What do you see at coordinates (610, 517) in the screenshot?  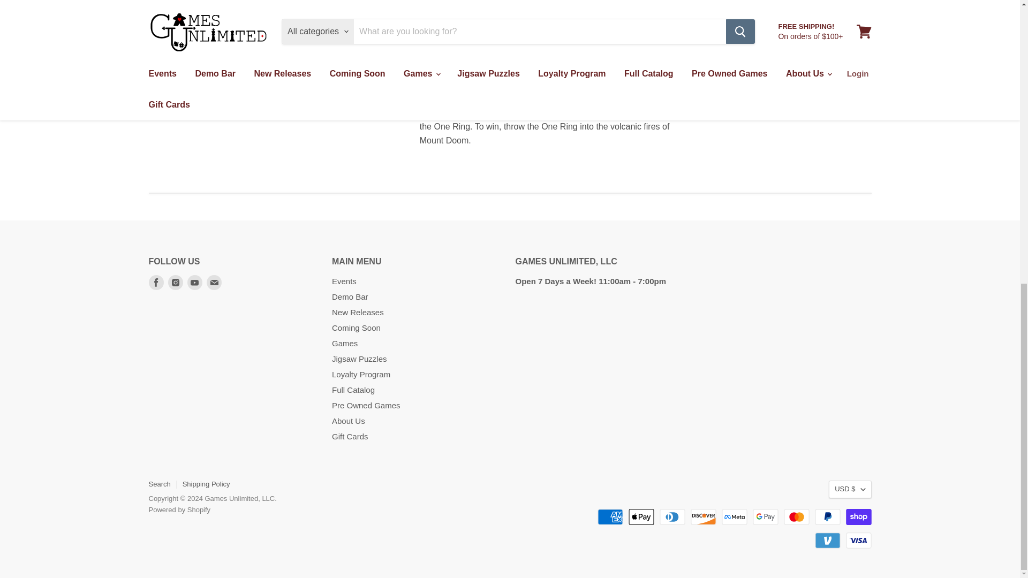 I see `American Express` at bounding box center [610, 517].